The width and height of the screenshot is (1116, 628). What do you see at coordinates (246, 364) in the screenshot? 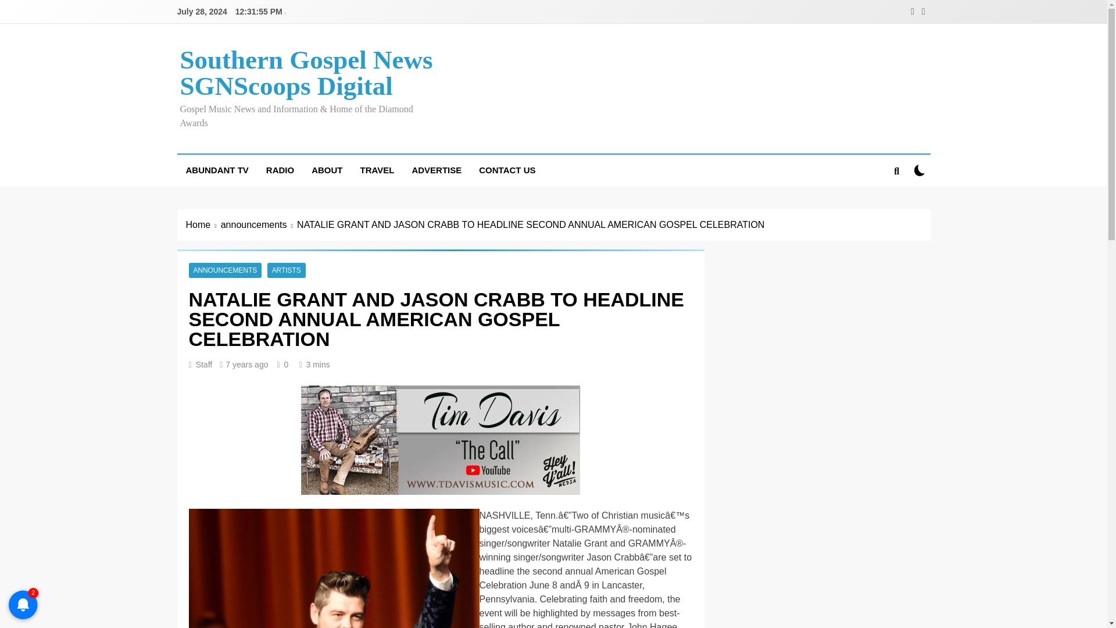
I see `7 years ago` at bounding box center [246, 364].